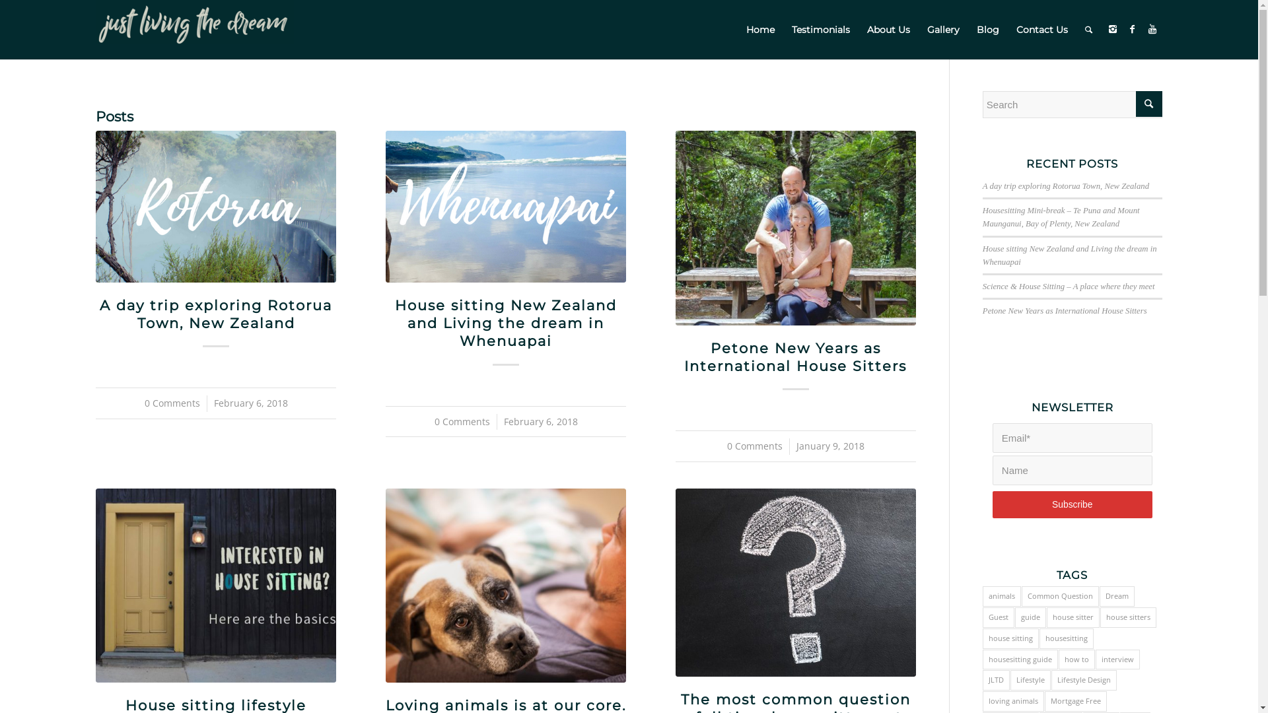 The width and height of the screenshot is (1268, 713). Describe the element at coordinates (1030, 618) in the screenshot. I see `guide` at that location.